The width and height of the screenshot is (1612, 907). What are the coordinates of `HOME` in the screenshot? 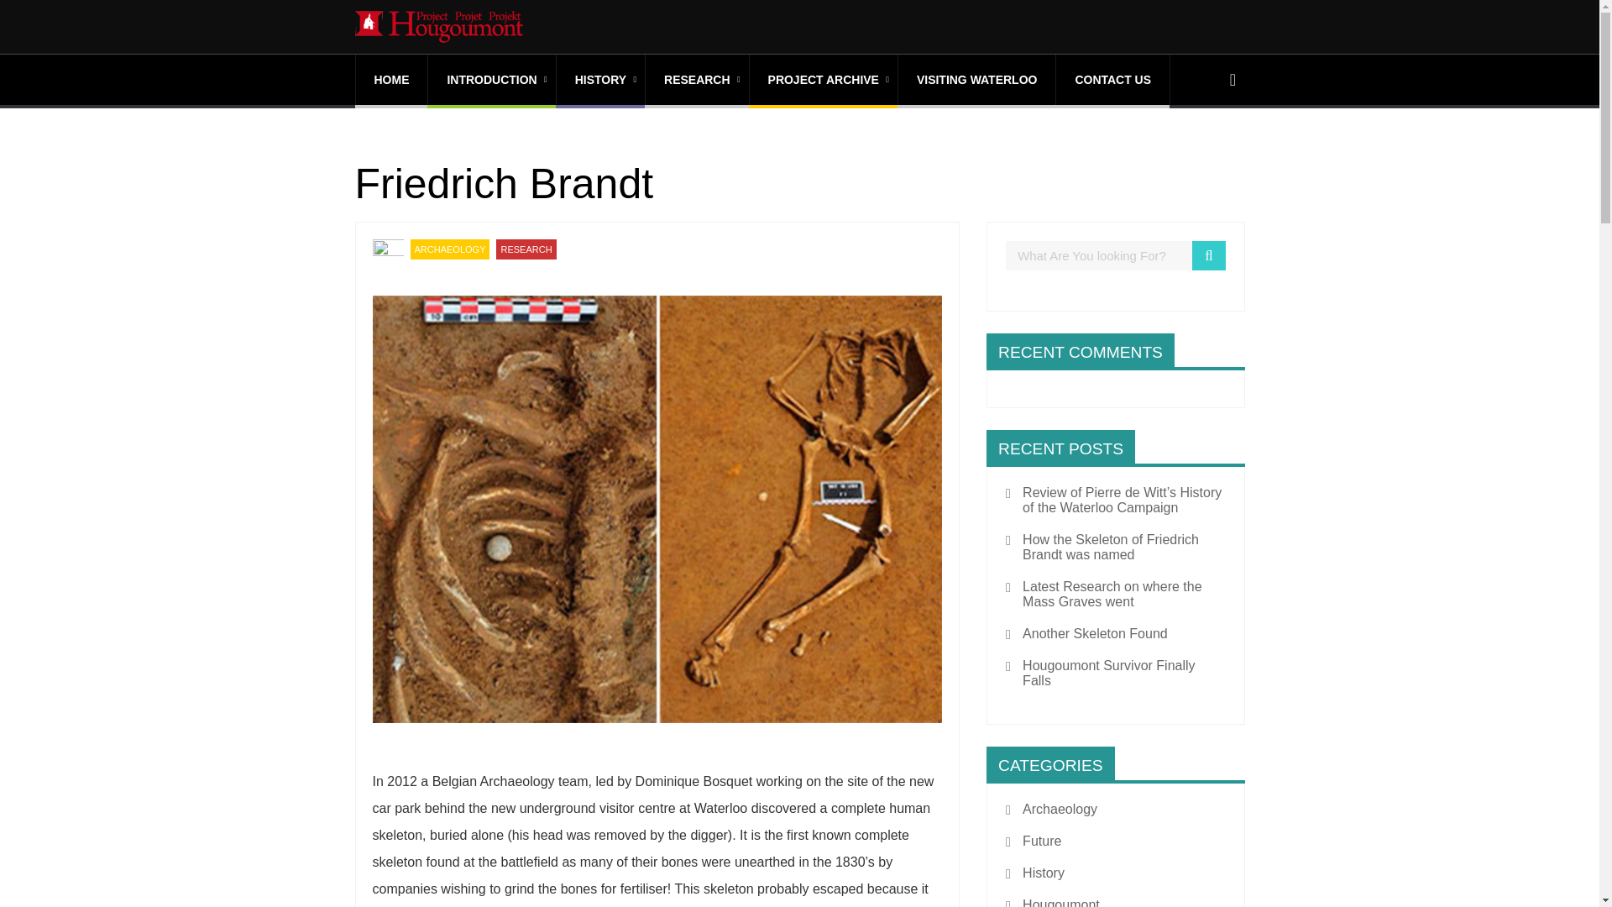 It's located at (392, 79).